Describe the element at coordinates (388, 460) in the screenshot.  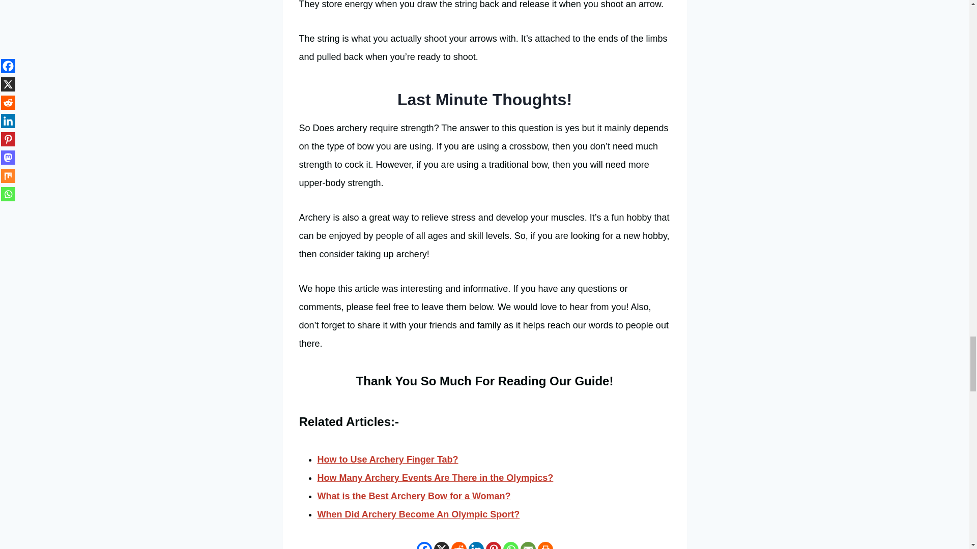
I see `How to Use Archery Finger Tab?` at that location.